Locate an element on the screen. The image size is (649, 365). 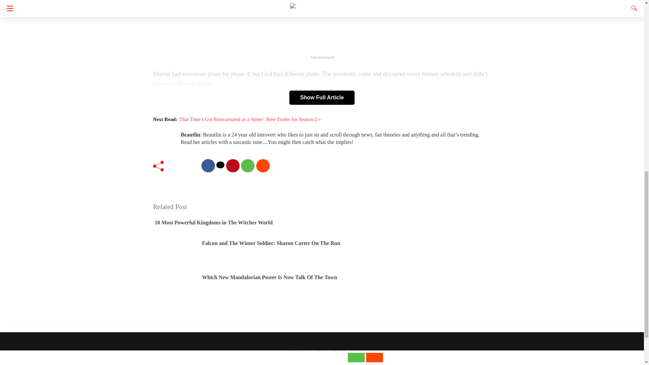
Falcon and The Winter Soldier: Sharon Carter On The Run is located at coordinates (271, 243).